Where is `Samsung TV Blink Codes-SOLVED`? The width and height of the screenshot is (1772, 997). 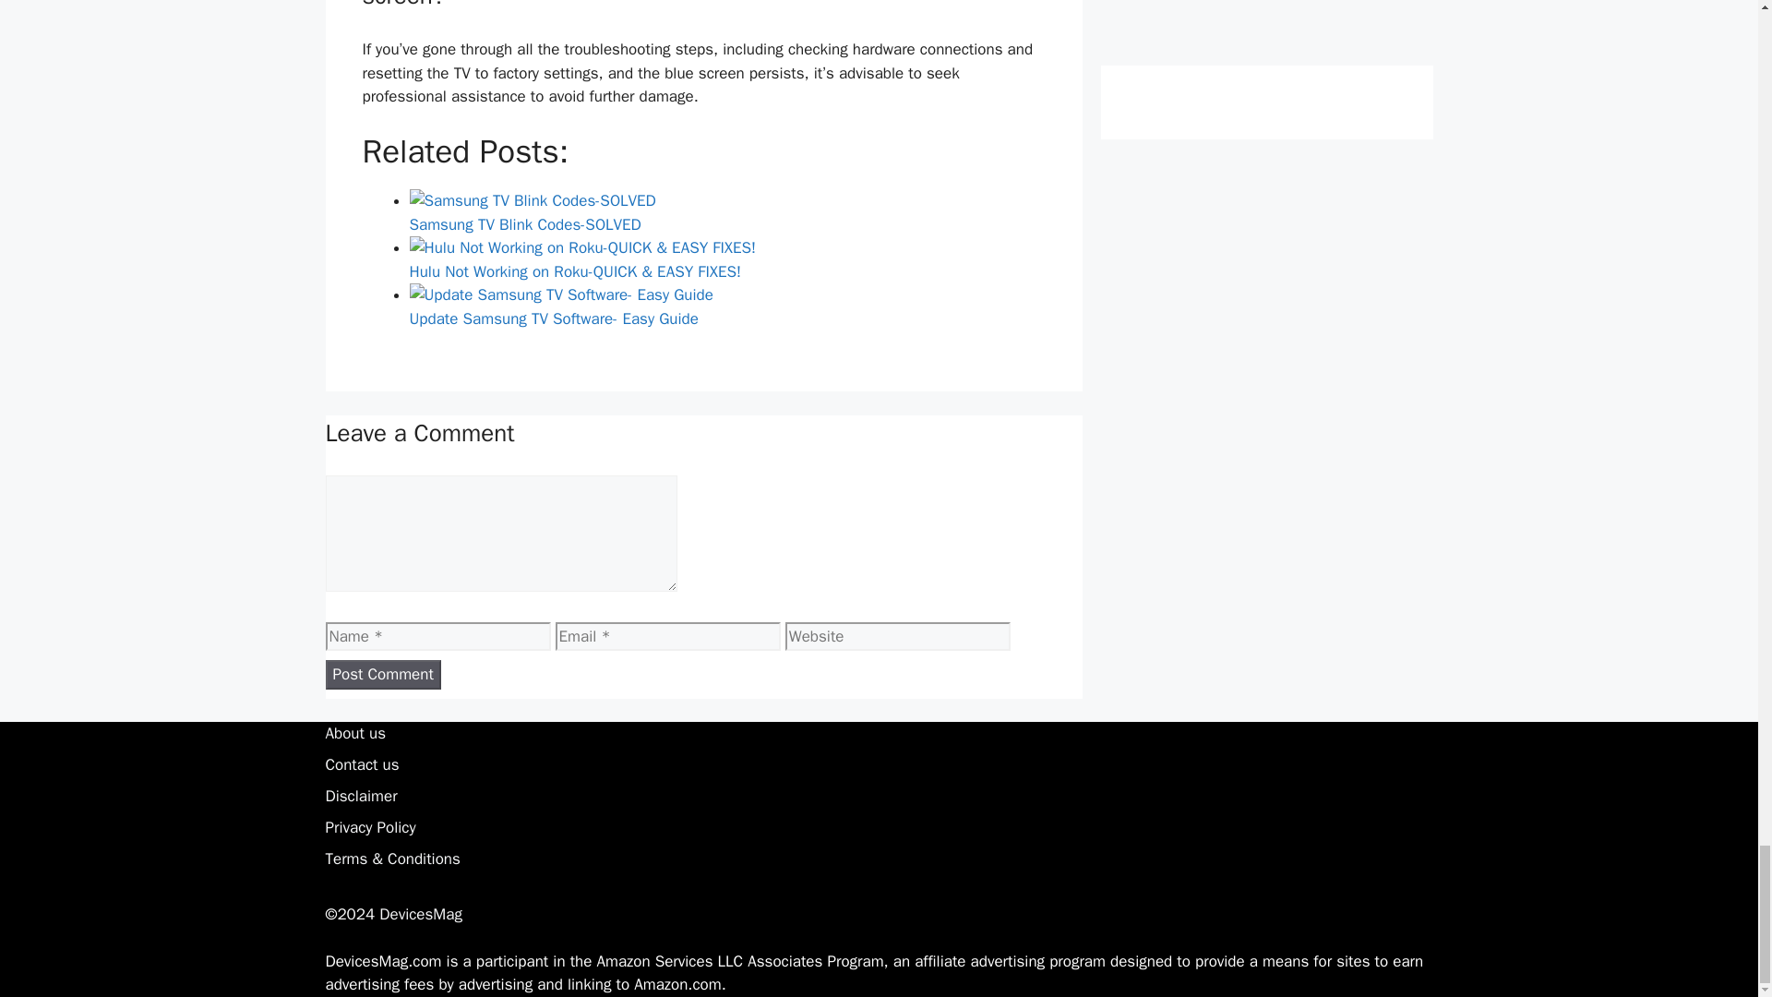
Samsung TV Blink Codes-SOLVED is located at coordinates (532, 201).